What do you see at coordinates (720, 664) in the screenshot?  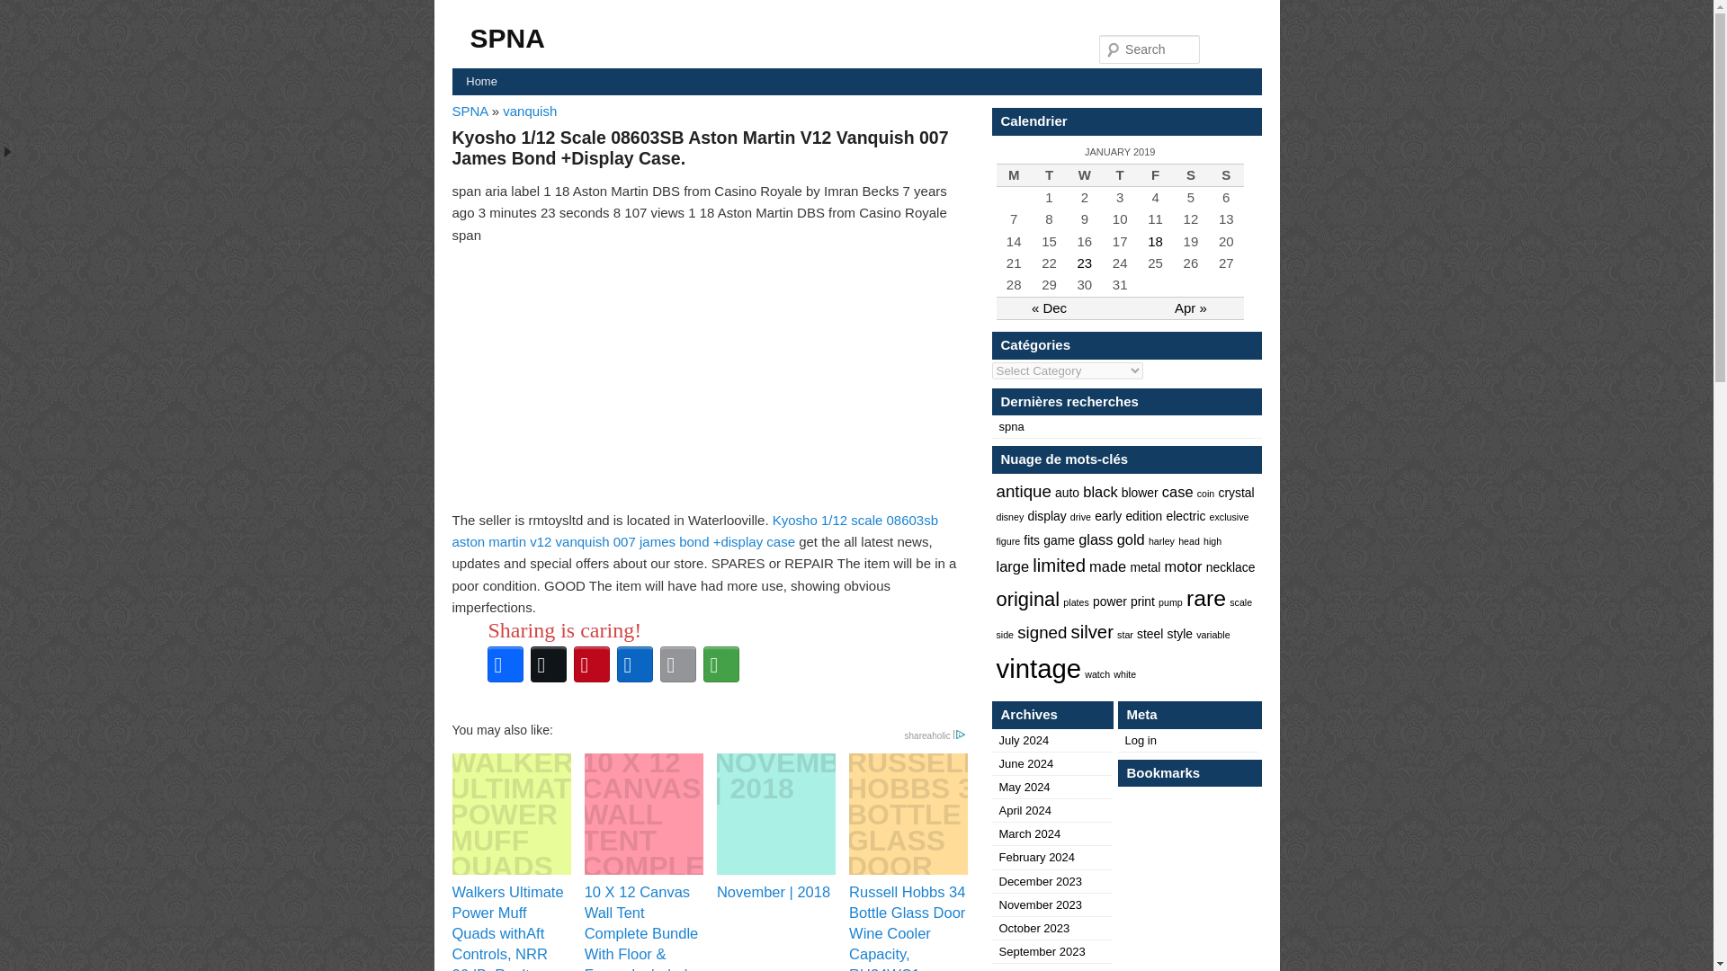 I see `More Options` at bounding box center [720, 664].